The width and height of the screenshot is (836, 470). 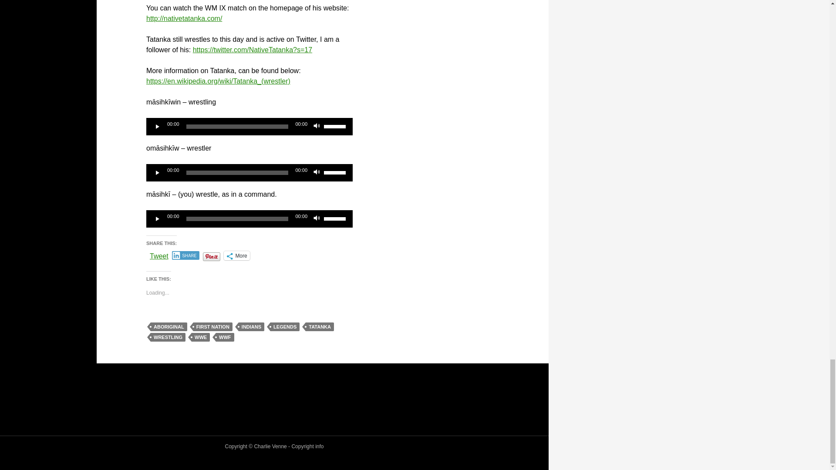 I want to click on Play, so click(x=158, y=126).